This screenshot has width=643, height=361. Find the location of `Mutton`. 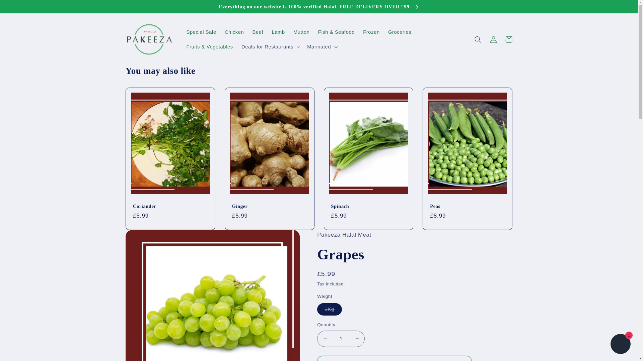

Mutton is located at coordinates (301, 32).